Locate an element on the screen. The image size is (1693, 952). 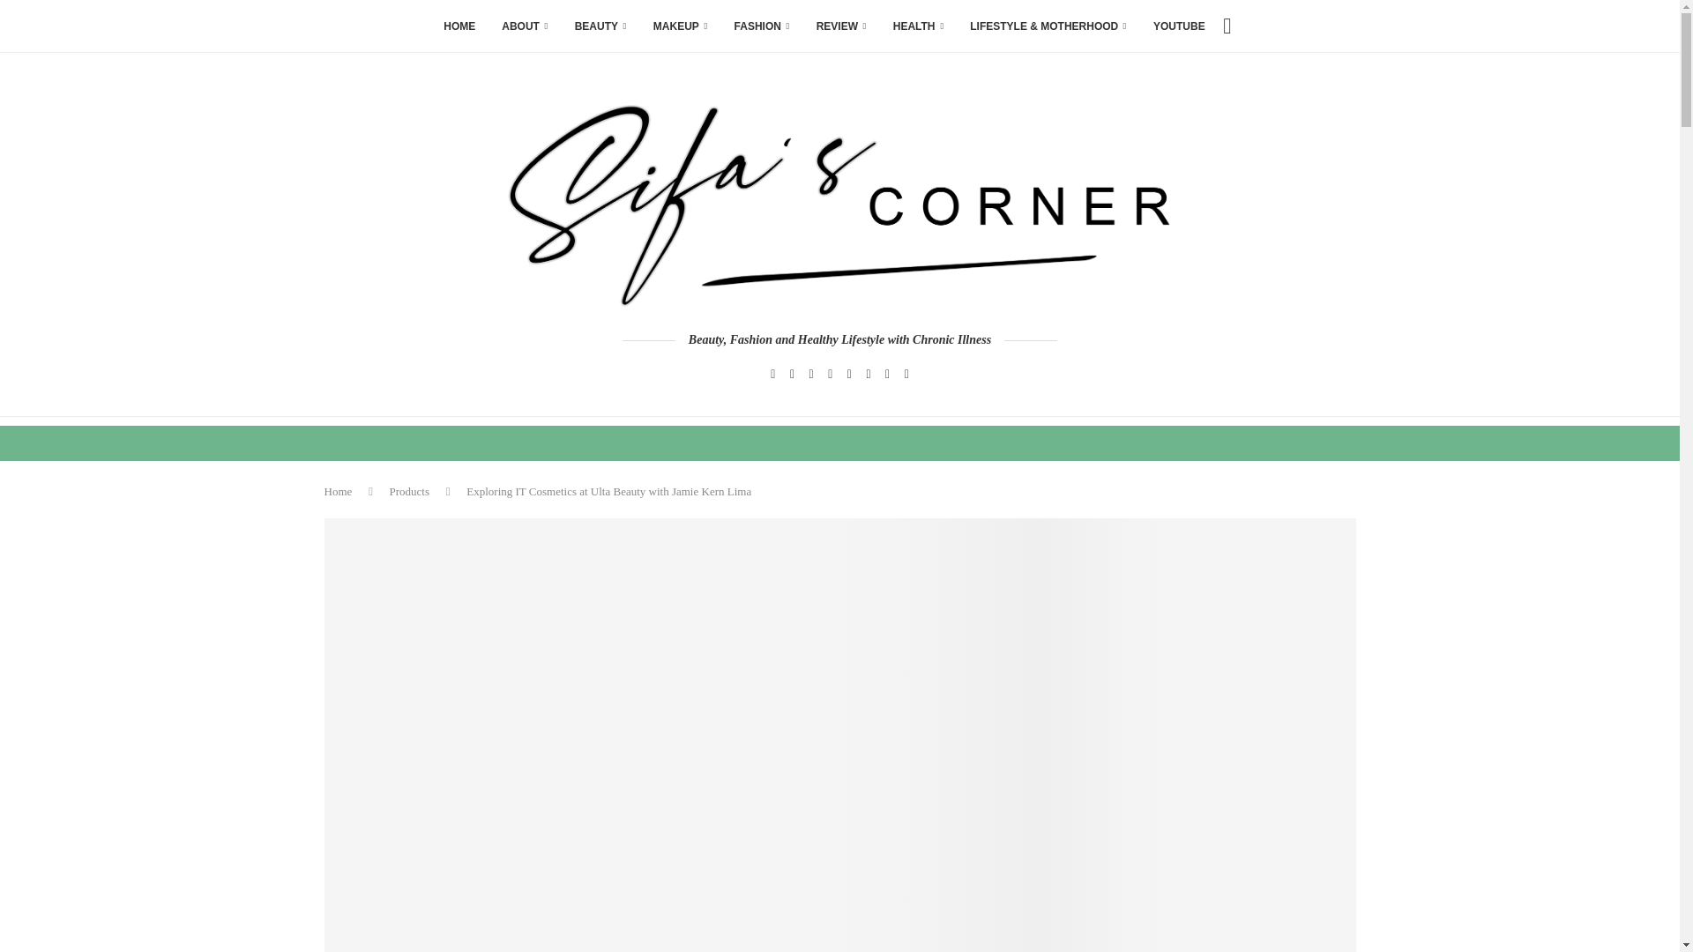
YOUTUBE is located at coordinates (1179, 26).